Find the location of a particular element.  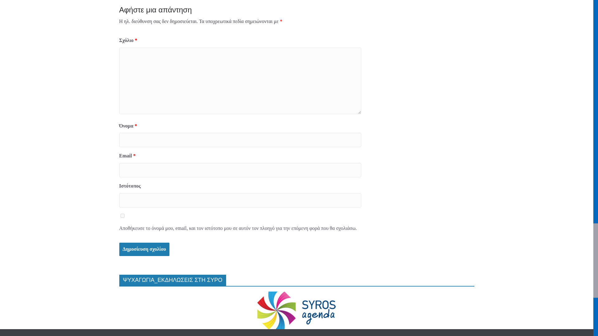

yes is located at coordinates (122, 215).